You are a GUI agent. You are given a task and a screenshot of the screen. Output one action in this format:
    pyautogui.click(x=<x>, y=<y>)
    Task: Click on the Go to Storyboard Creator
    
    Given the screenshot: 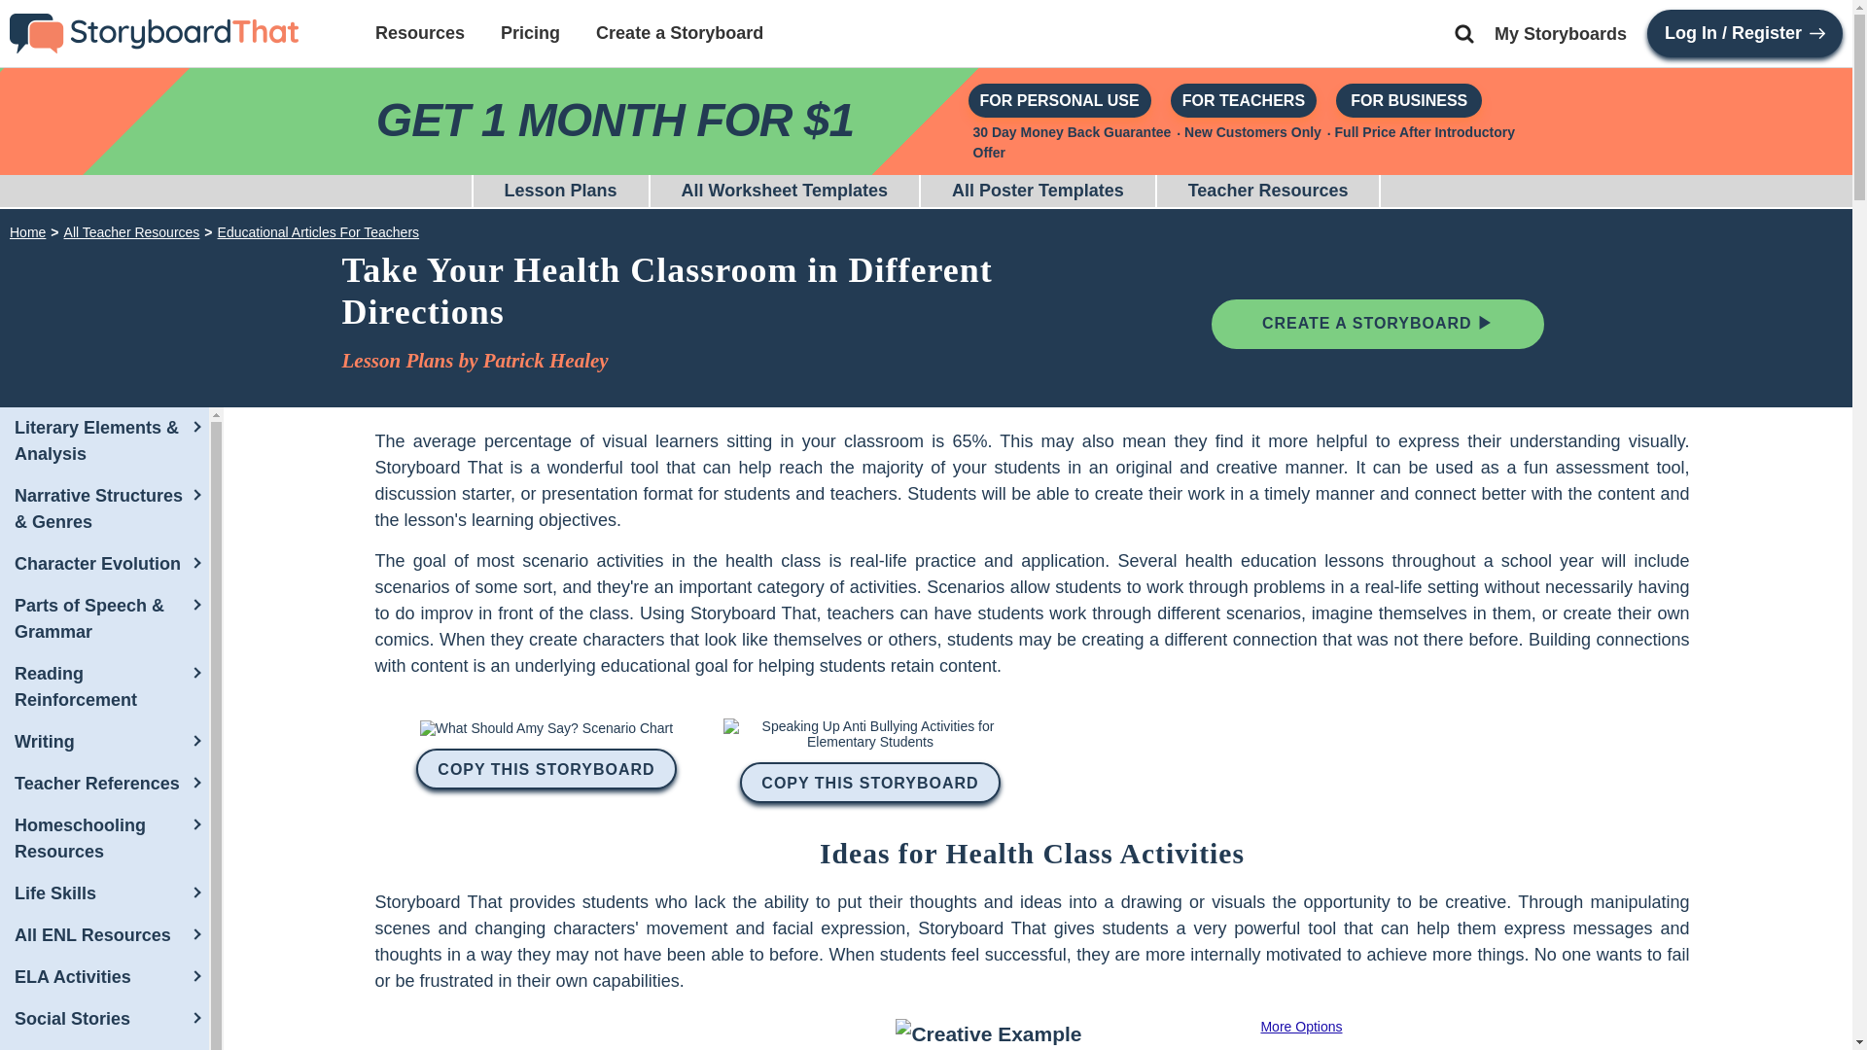 What is the action you would take?
    pyautogui.click(x=679, y=32)
    